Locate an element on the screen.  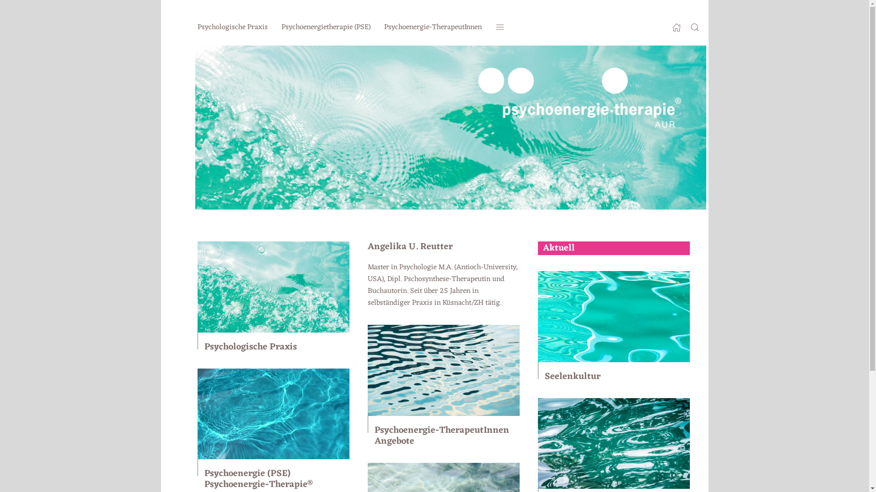
Aktuell is located at coordinates (614, 248).